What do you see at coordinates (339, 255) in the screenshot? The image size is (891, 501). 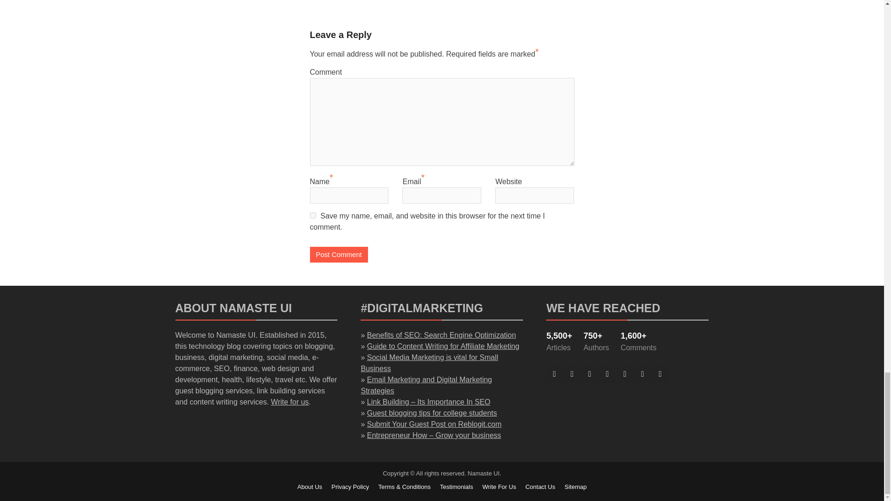 I see `Post Comment` at bounding box center [339, 255].